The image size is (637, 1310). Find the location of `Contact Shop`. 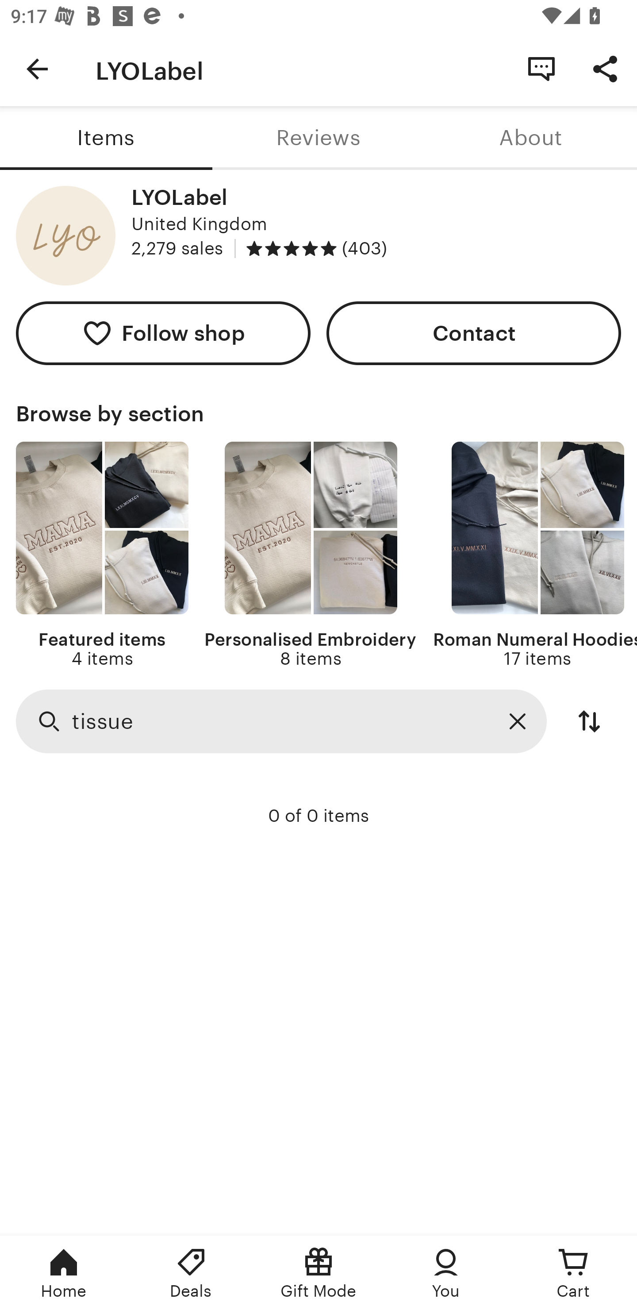

Contact Shop is located at coordinates (541, 68).